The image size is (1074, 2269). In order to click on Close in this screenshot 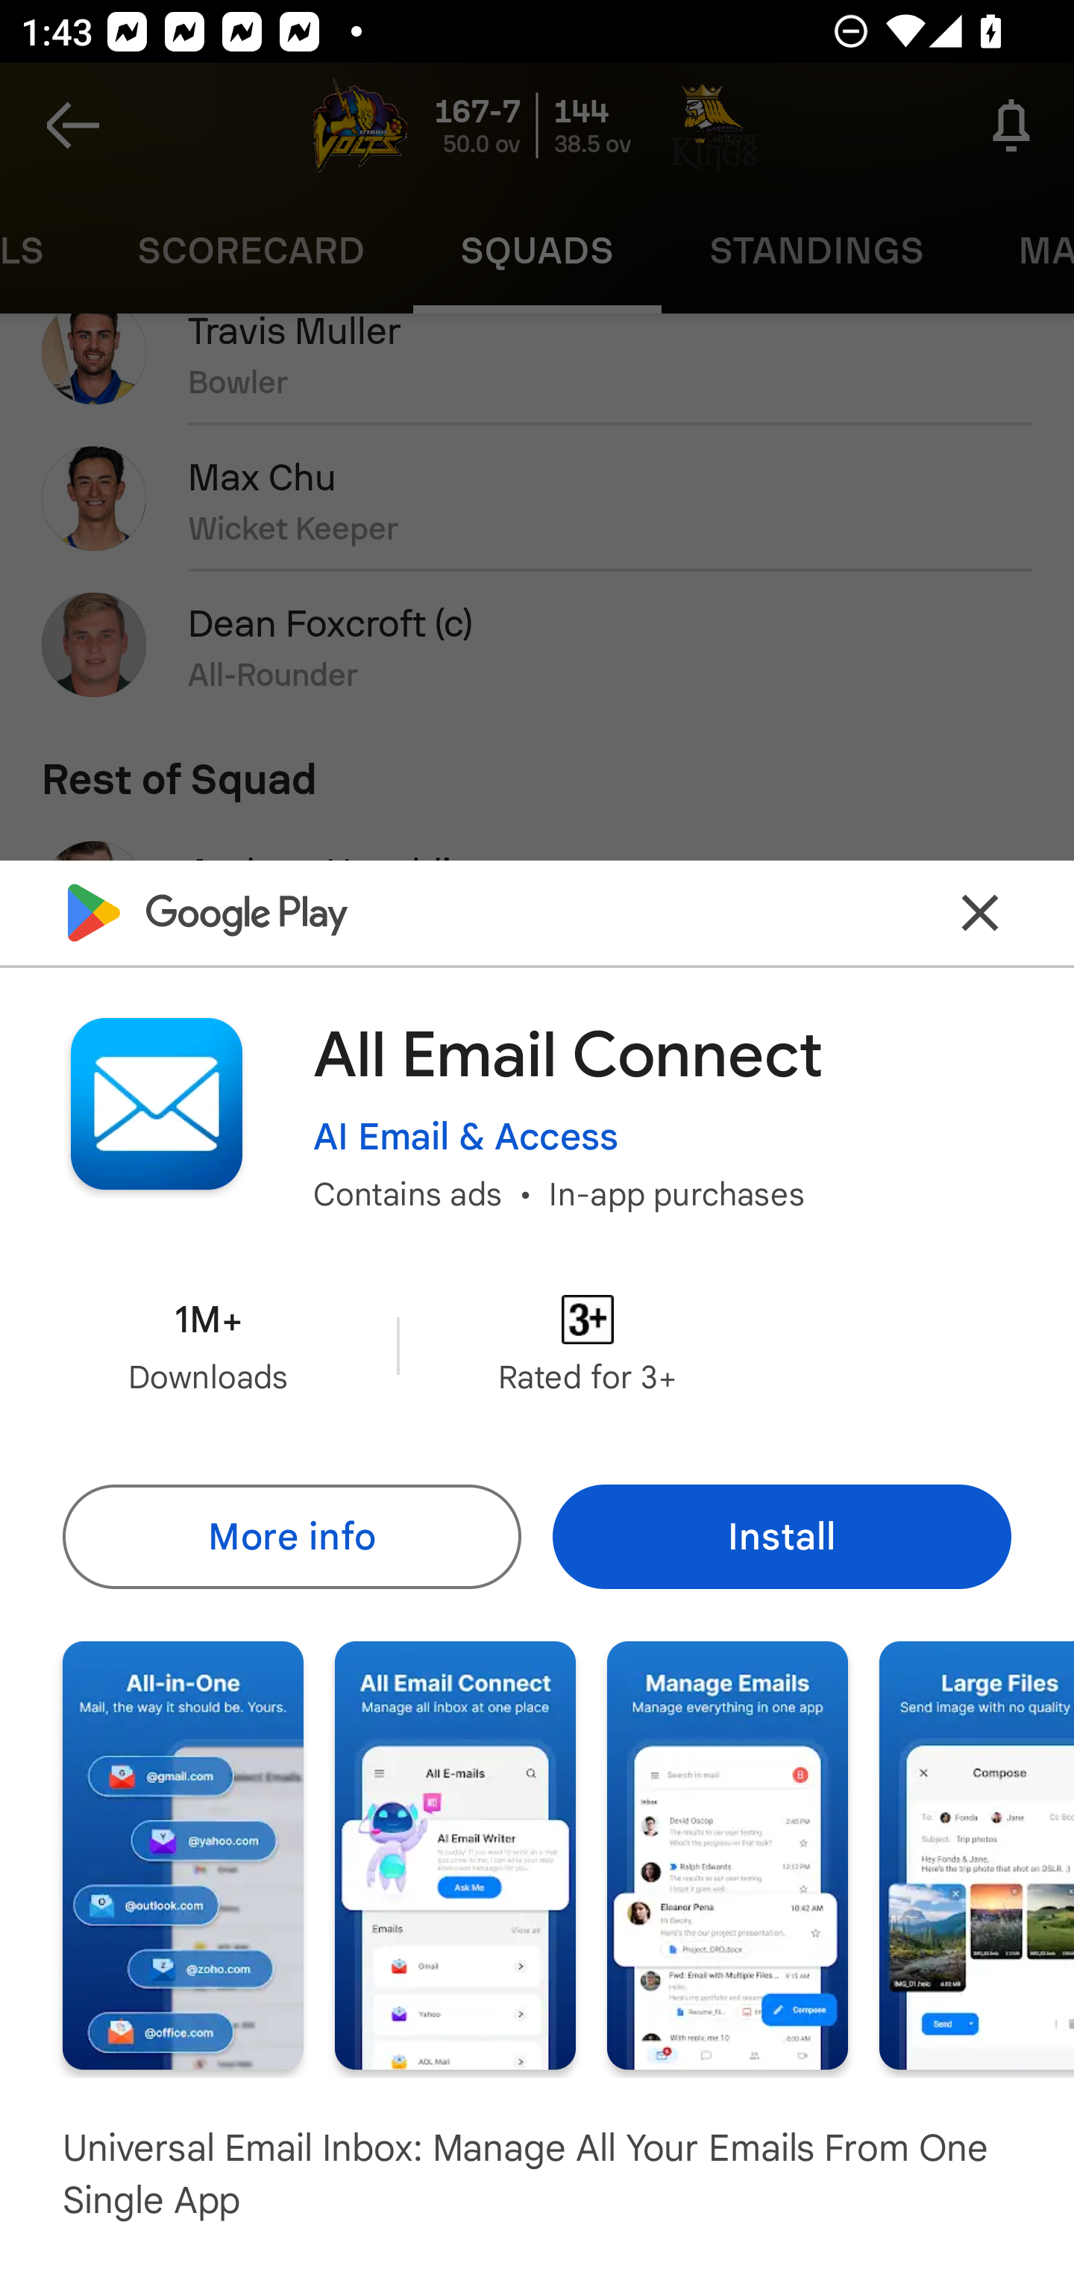, I will do `click(980, 912)`.